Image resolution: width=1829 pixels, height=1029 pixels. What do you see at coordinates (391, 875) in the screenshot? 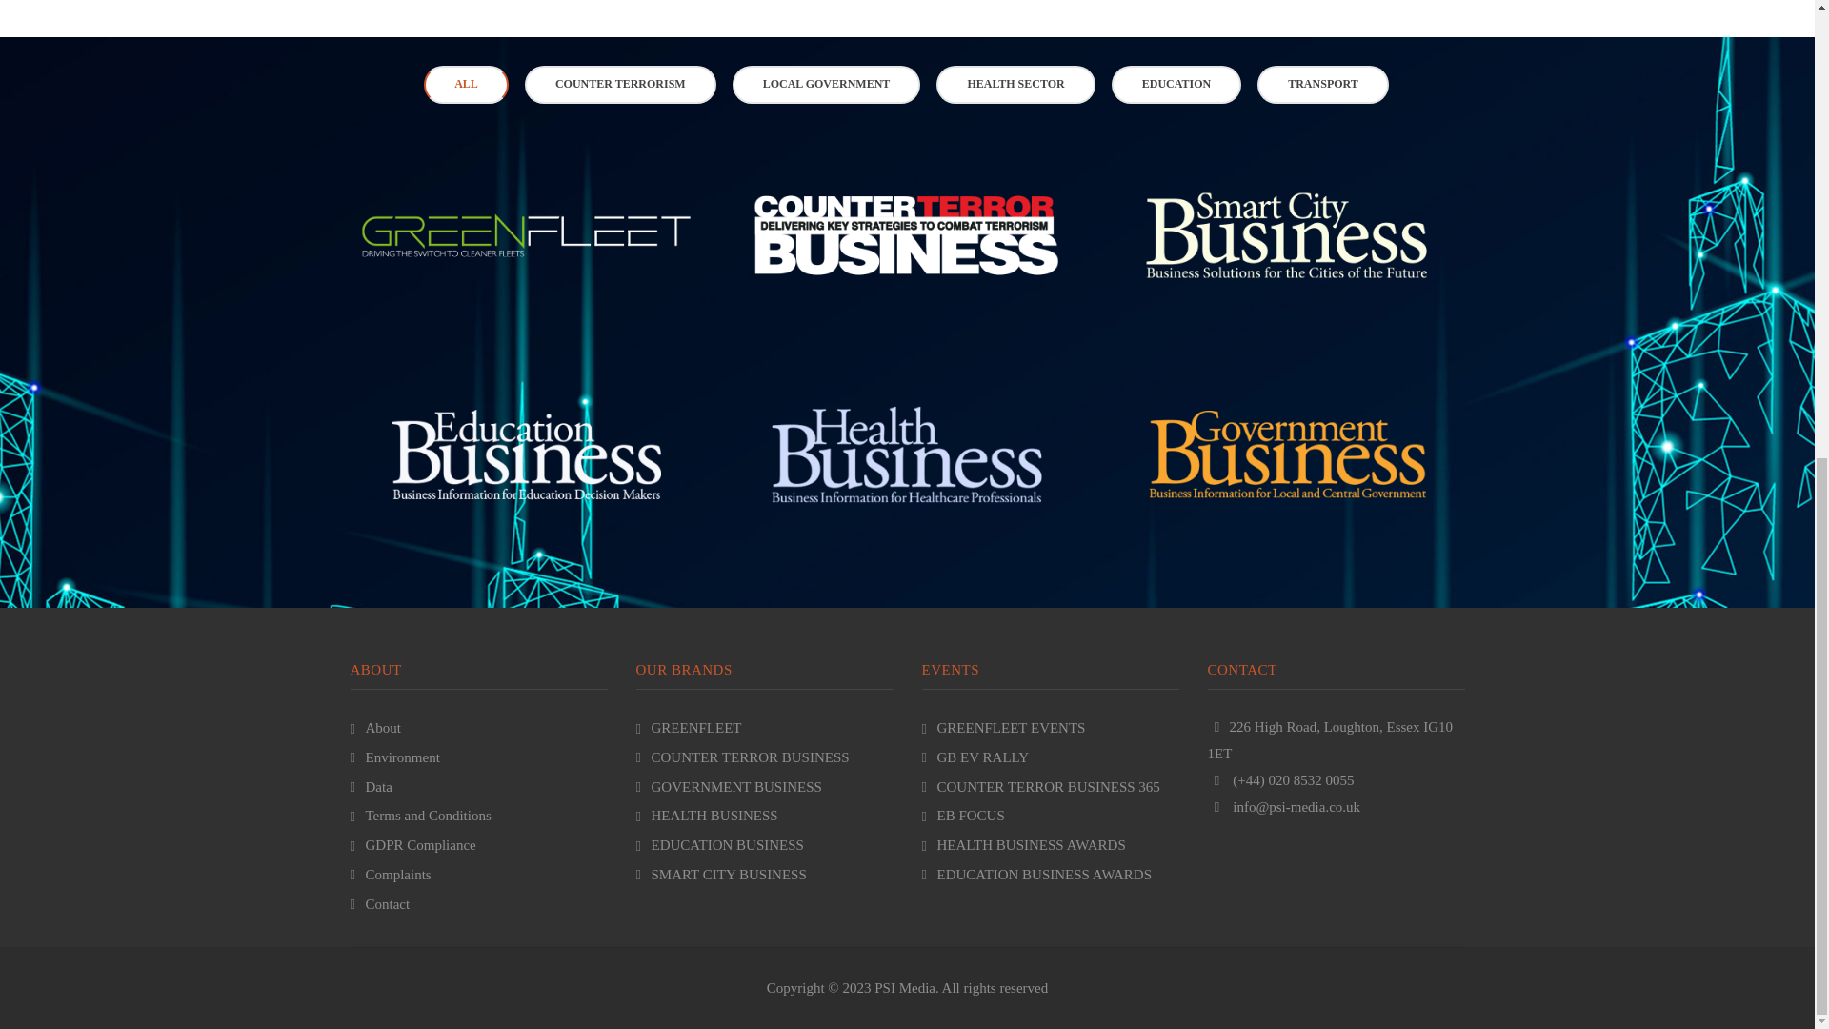
I see `Complaints` at bounding box center [391, 875].